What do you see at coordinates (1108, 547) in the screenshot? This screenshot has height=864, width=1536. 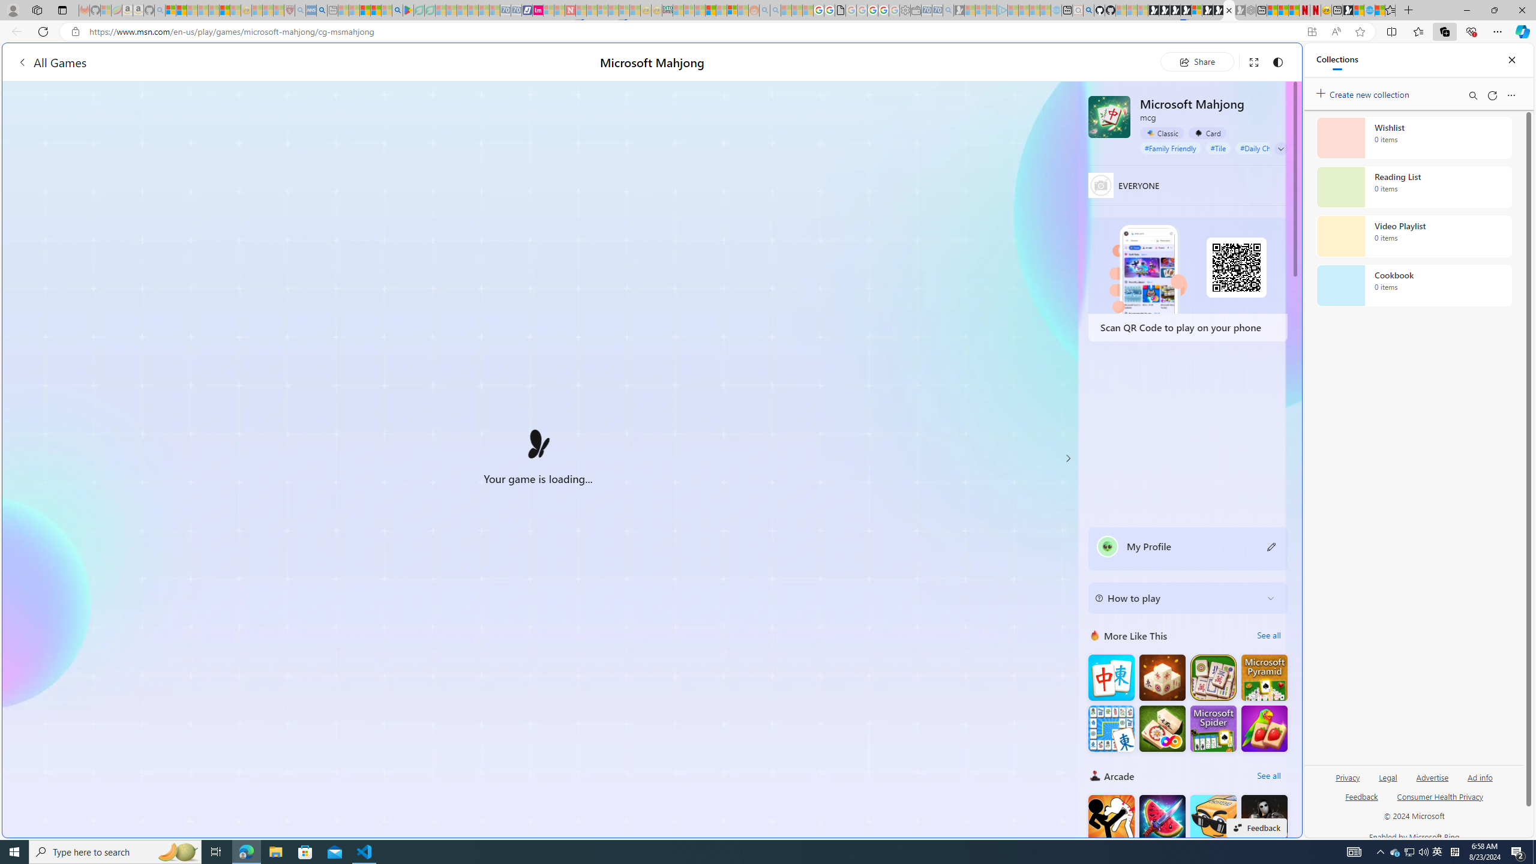 I see `""'s avatar` at bounding box center [1108, 547].